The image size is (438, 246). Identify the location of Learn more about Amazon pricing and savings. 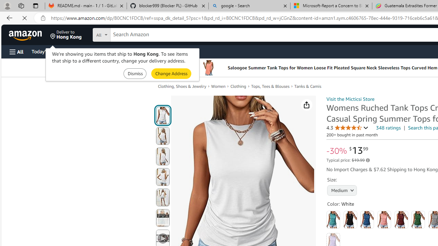
(368, 160).